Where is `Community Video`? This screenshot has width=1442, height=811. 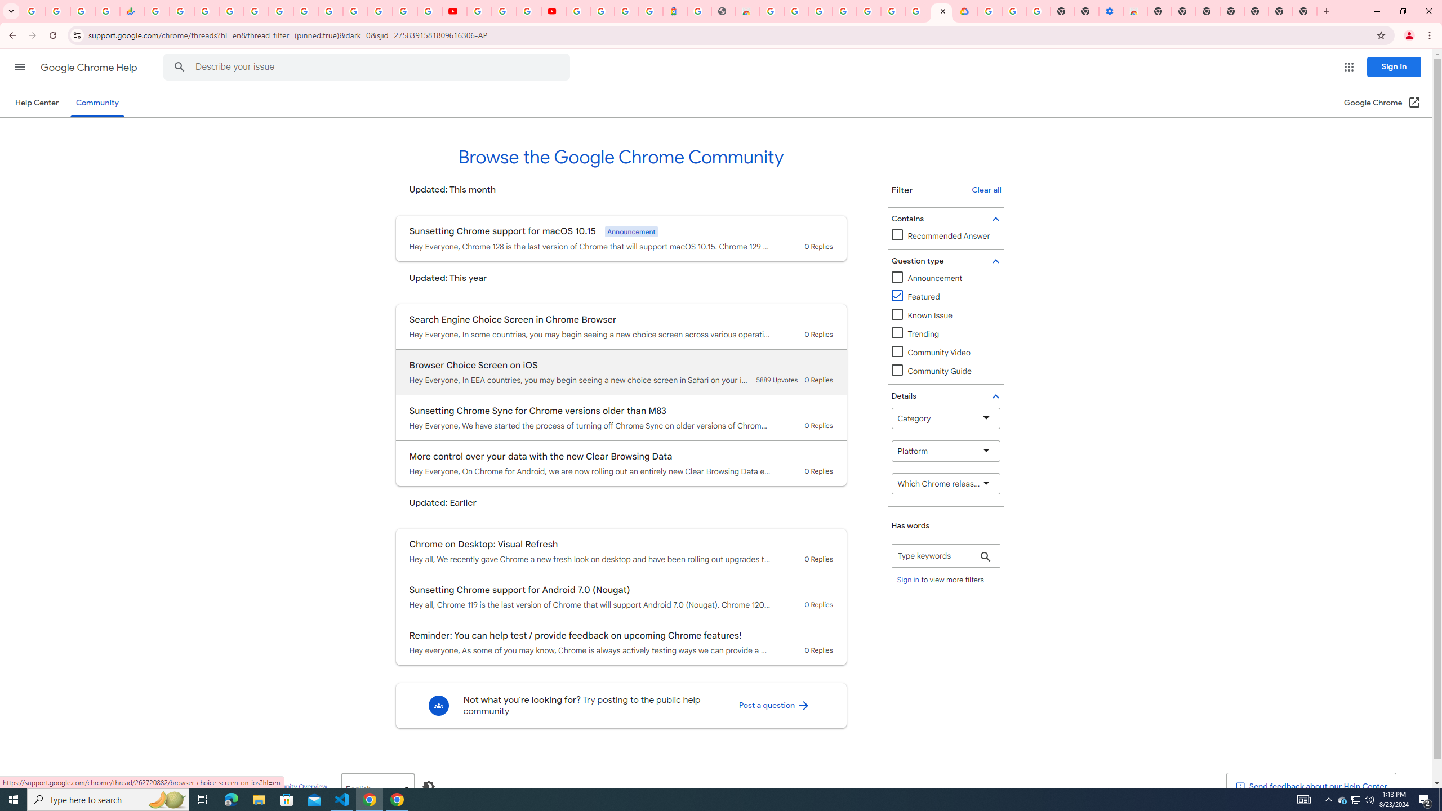 Community Video is located at coordinates (946, 353).